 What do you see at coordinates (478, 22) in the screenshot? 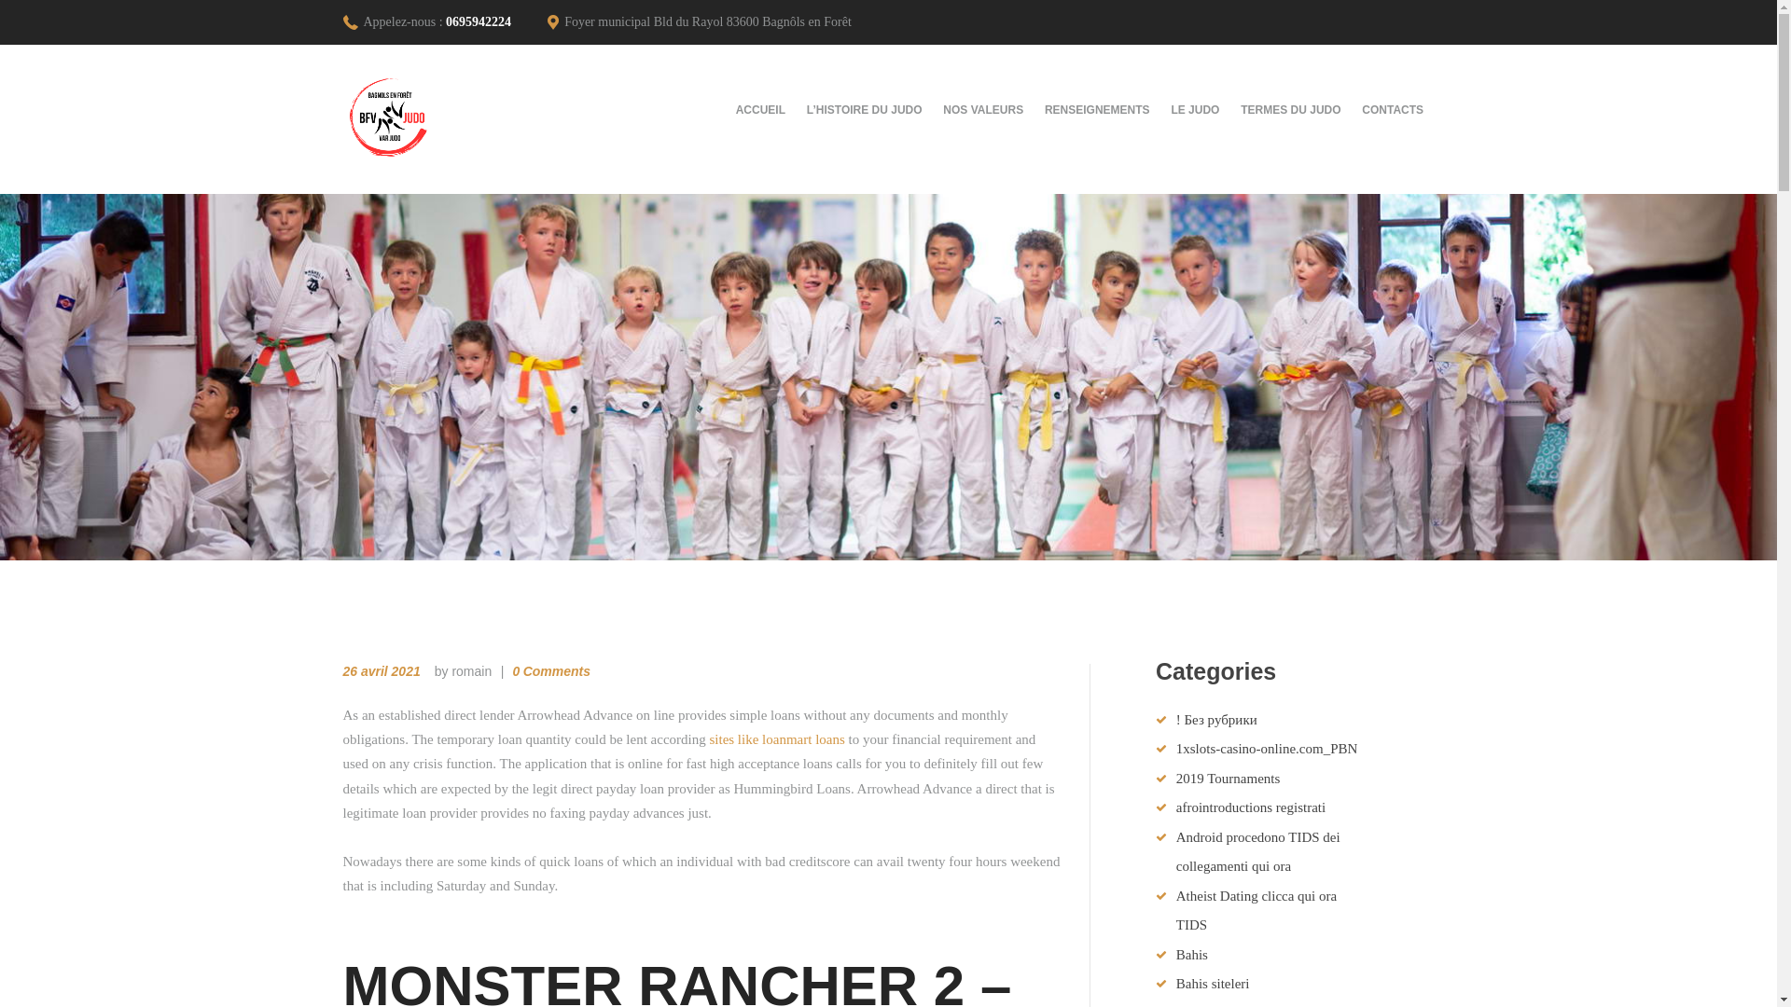
I see `0695942224` at bounding box center [478, 22].